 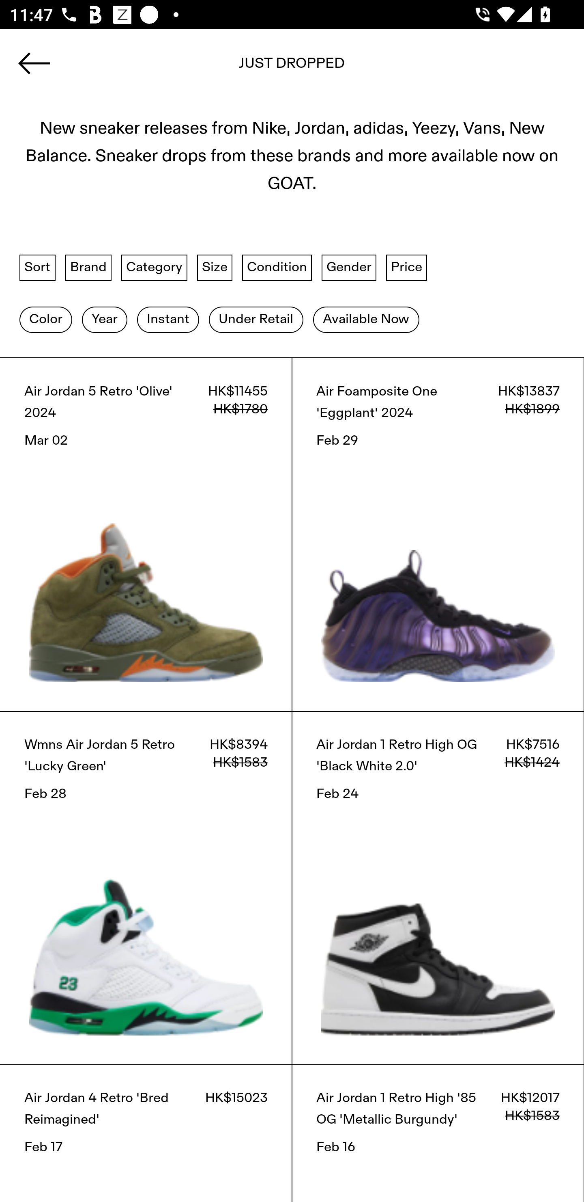 I want to click on Year, so click(x=104, y=319).